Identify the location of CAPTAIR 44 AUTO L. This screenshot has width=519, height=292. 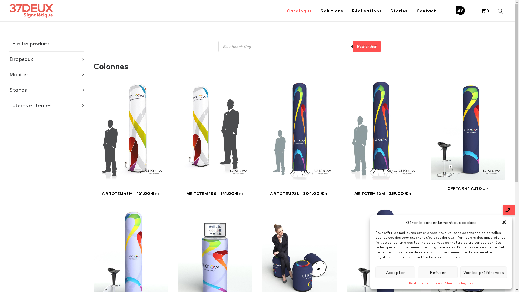
(468, 188).